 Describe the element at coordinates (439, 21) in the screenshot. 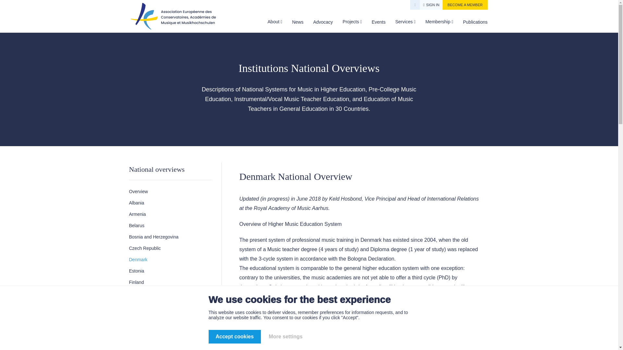

I see `Membership` at that location.